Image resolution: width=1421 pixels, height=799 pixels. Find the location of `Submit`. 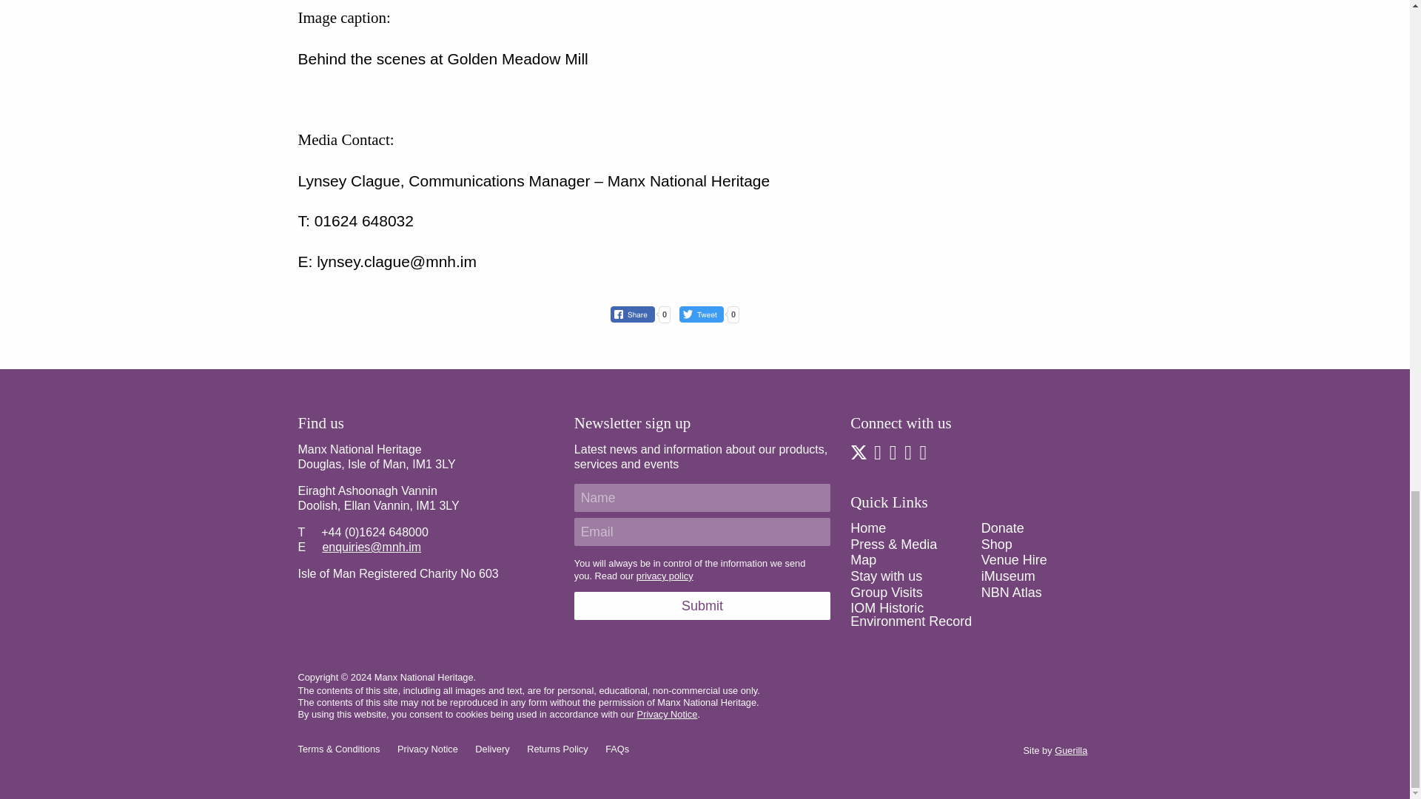

Submit is located at coordinates (702, 606).